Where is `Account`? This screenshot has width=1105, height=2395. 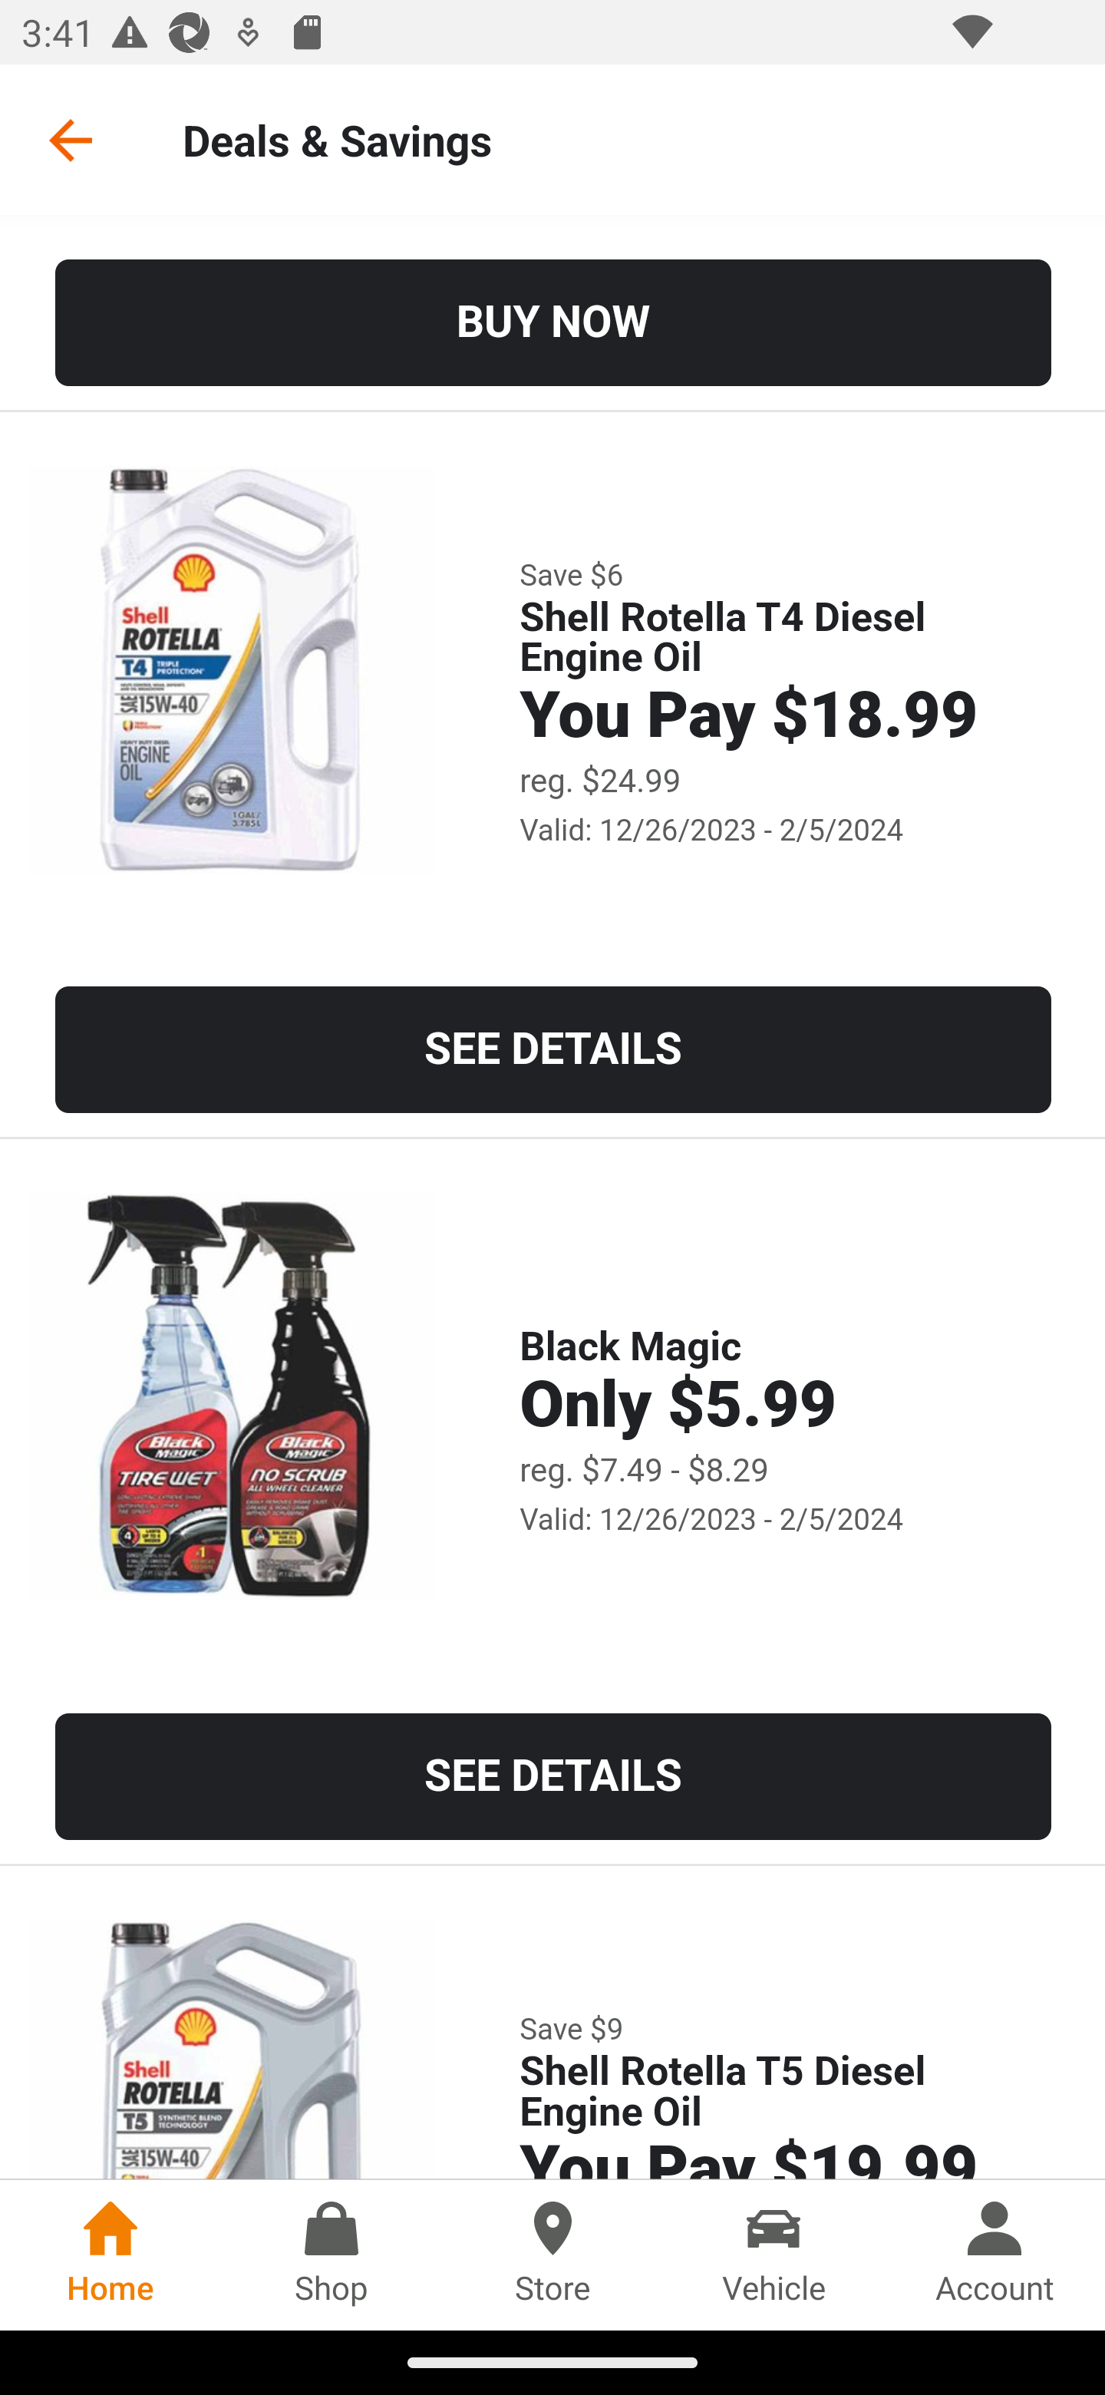 Account is located at coordinates (995, 2255).